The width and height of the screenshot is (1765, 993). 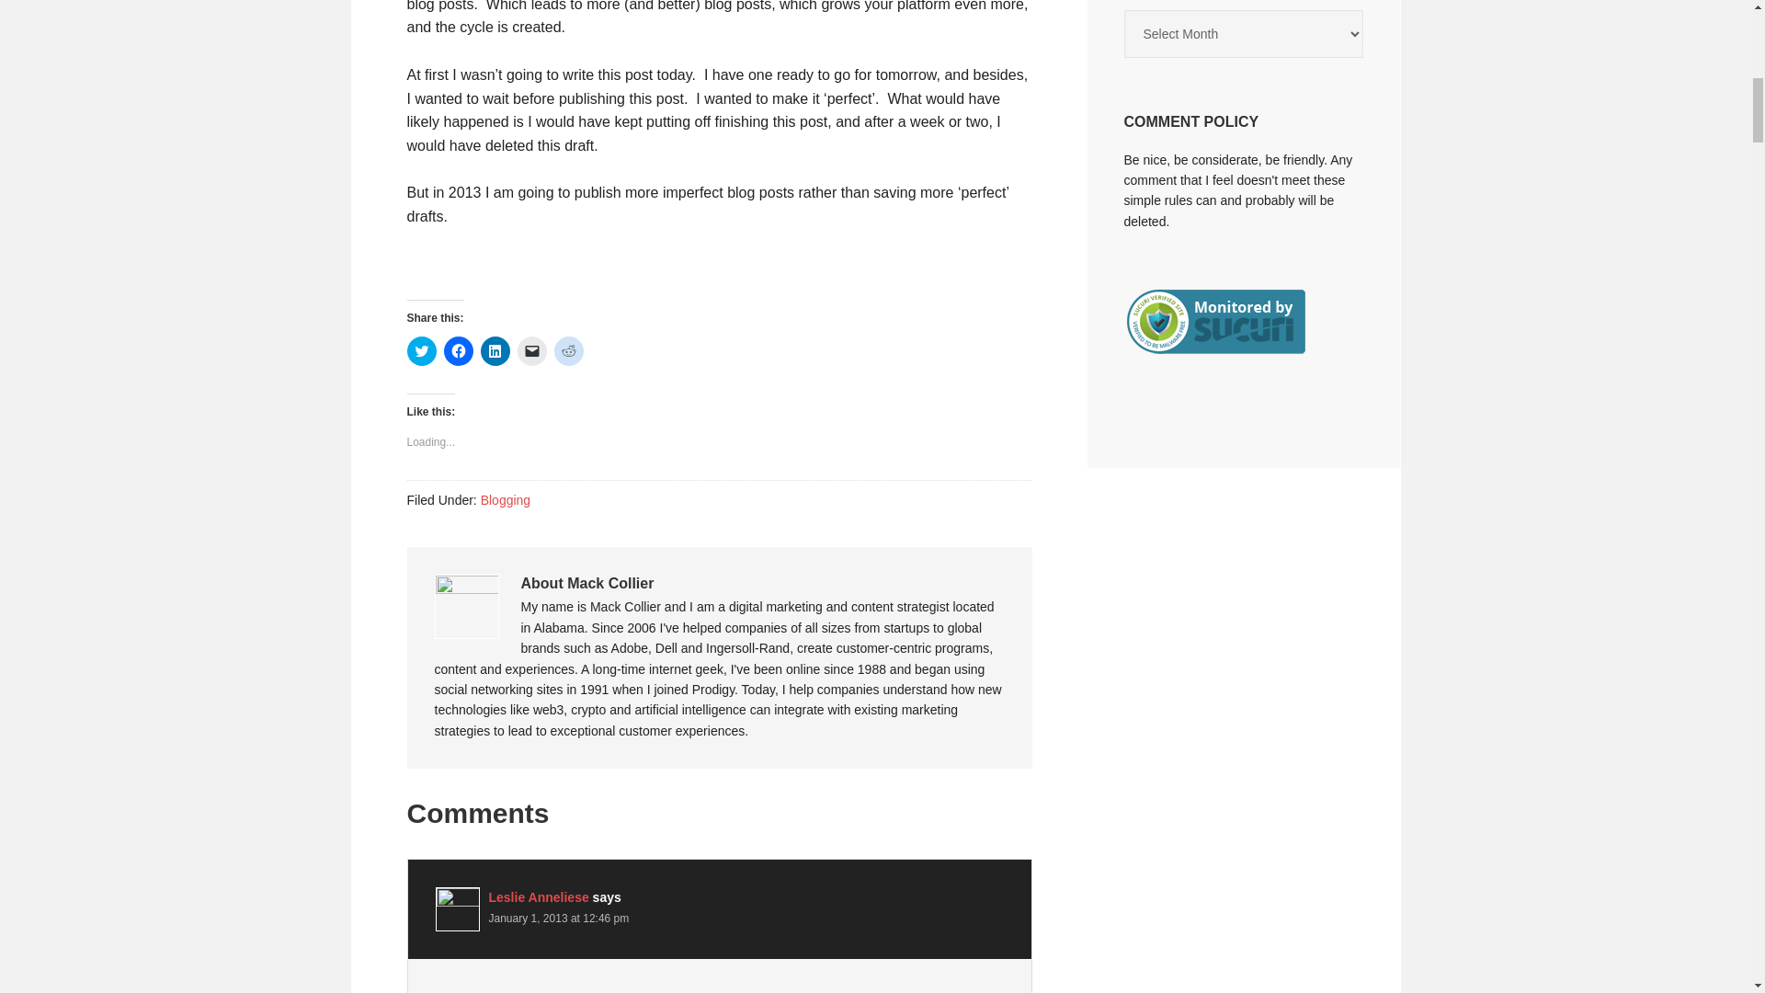 What do you see at coordinates (421, 351) in the screenshot?
I see `Click to share on Twitter` at bounding box center [421, 351].